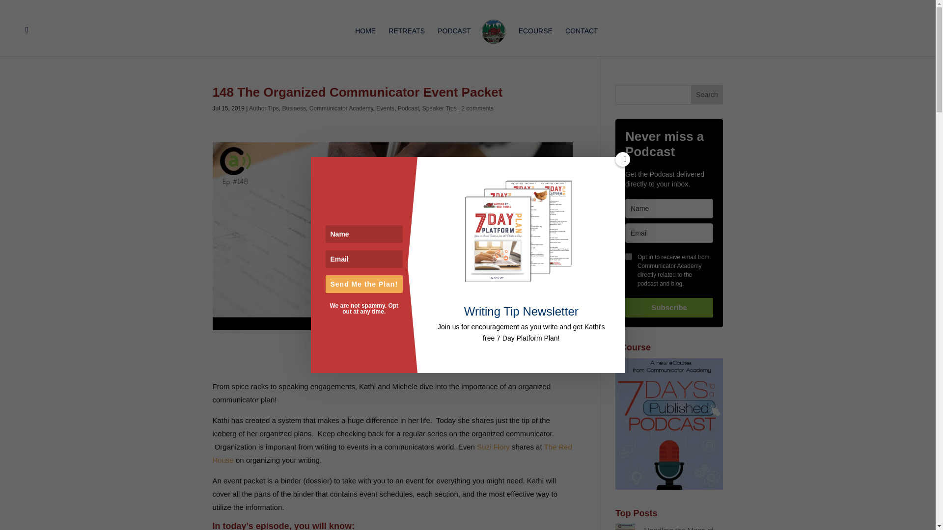 The height and width of the screenshot is (530, 943). I want to click on ECOURSE, so click(535, 42).